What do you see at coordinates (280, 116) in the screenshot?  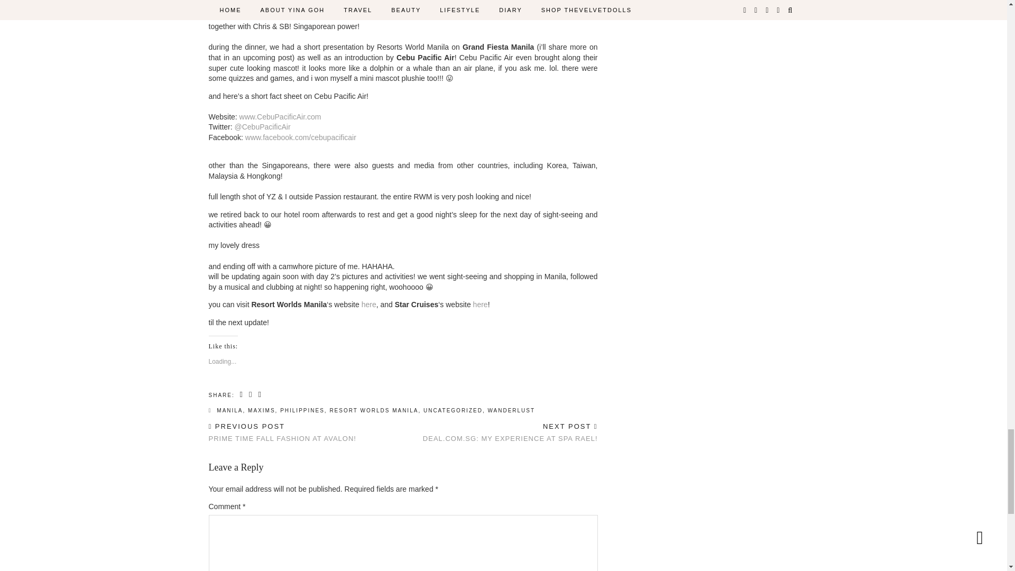 I see `www.CebuPacificAir.com` at bounding box center [280, 116].